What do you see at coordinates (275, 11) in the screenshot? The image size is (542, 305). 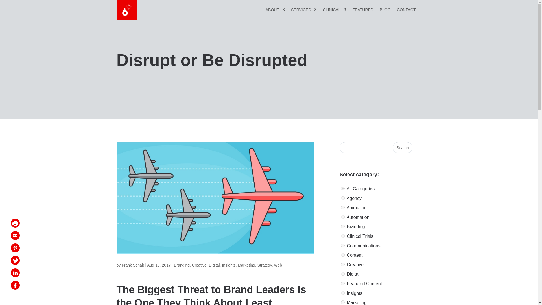 I see `ABOUT` at bounding box center [275, 11].